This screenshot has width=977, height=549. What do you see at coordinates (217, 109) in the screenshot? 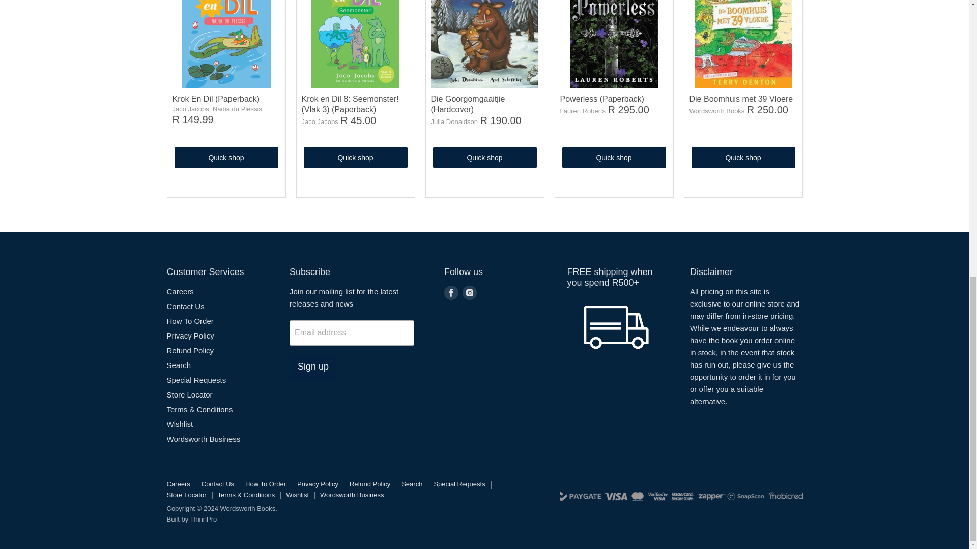
I see `Jaco Jacobs, Nadia du Plessis` at bounding box center [217, 109].